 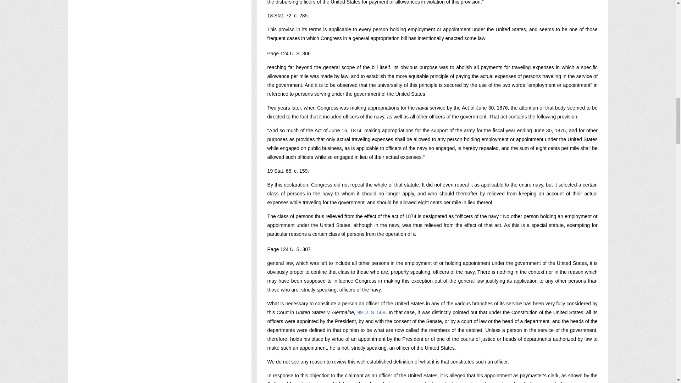 I want to click on Page 124 U. S. 306, so click(x=289, y=53).